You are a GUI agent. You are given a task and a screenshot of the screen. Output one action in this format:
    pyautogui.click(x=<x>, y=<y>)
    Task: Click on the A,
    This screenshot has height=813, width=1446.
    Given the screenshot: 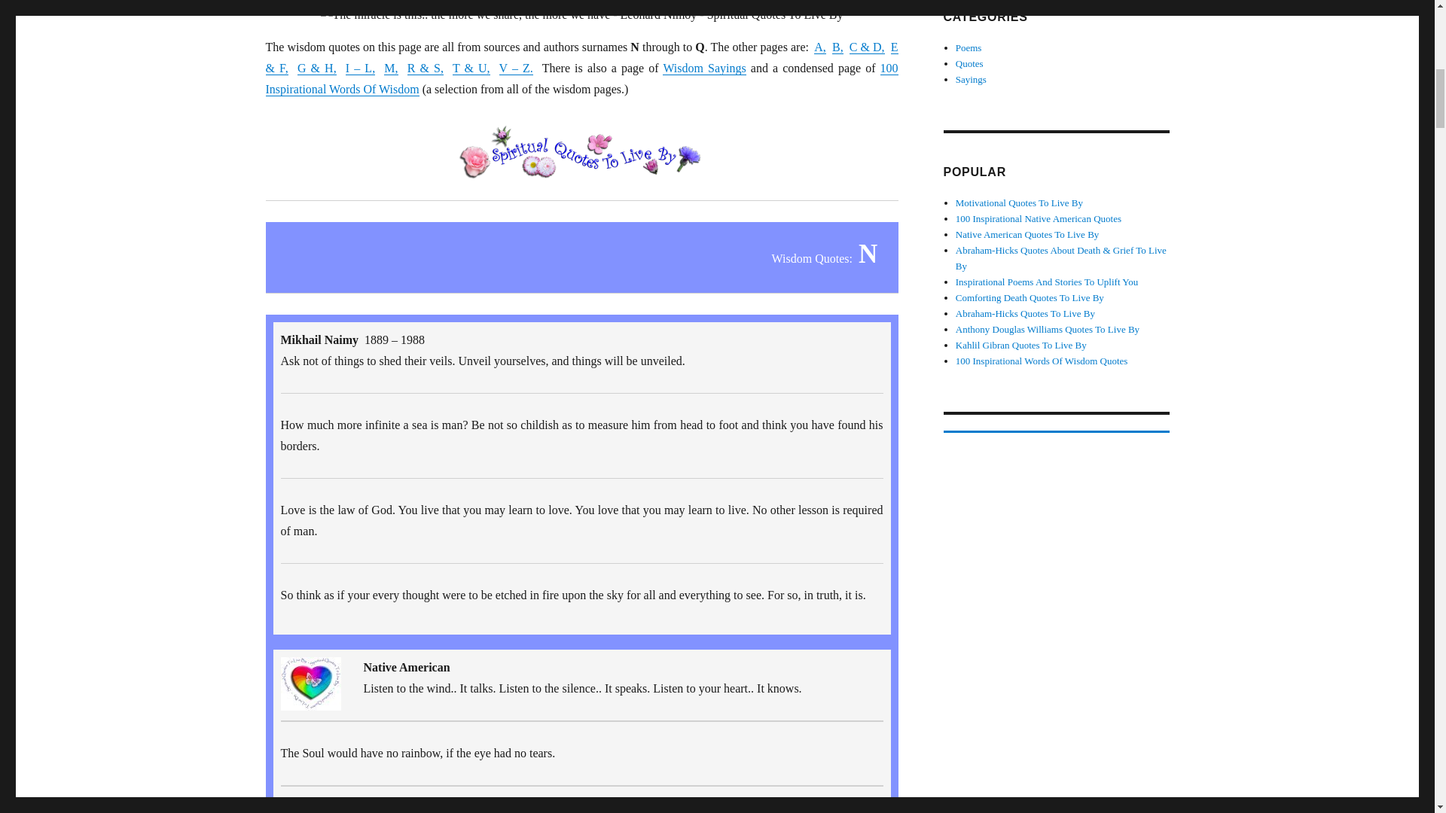 What is the action you would take?
    pyautogui.click(x=819, y=47)
    